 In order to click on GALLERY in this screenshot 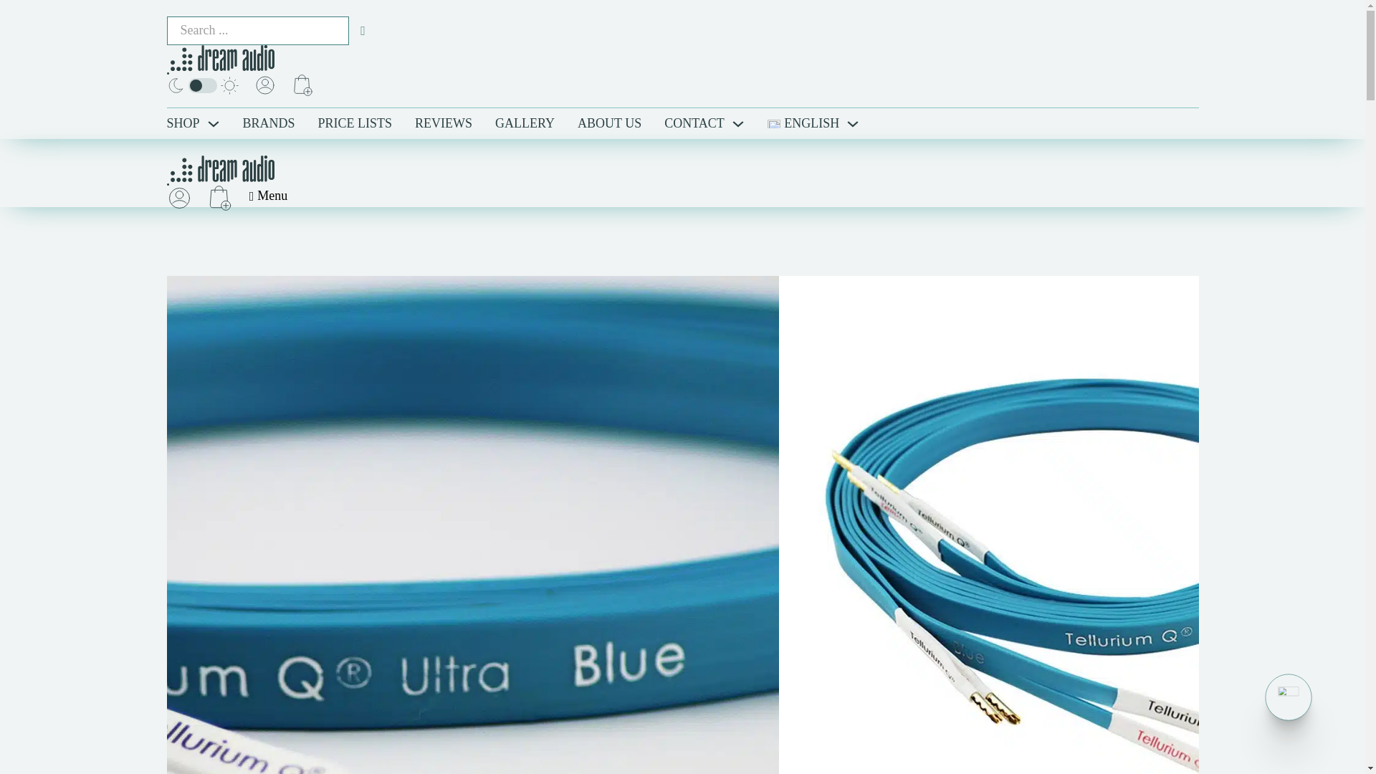, I will do `click(525, 123)`.